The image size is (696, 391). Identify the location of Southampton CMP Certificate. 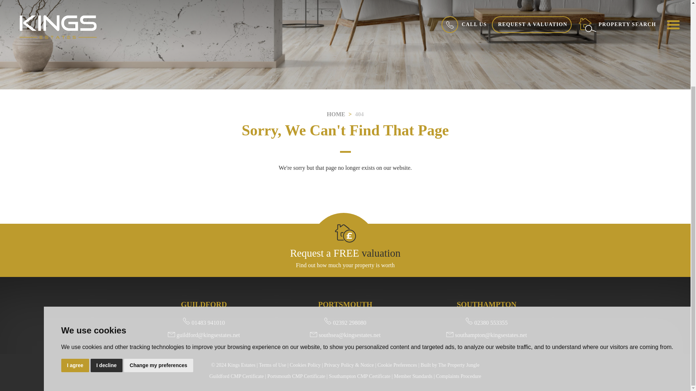
(360, 376).